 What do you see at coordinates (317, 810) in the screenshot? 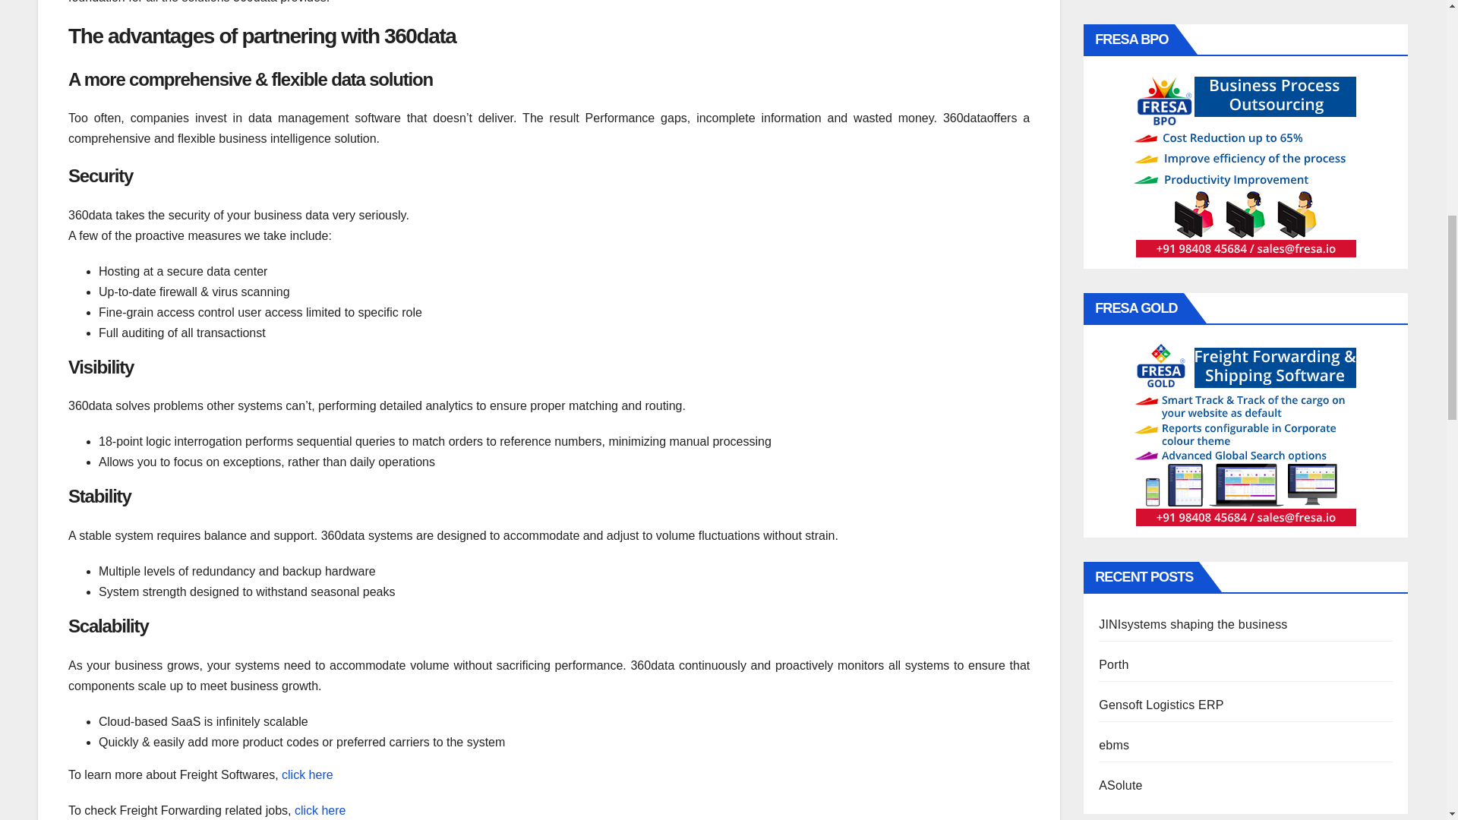
I see `Freight Jobs` at bounding box center [317, 810].